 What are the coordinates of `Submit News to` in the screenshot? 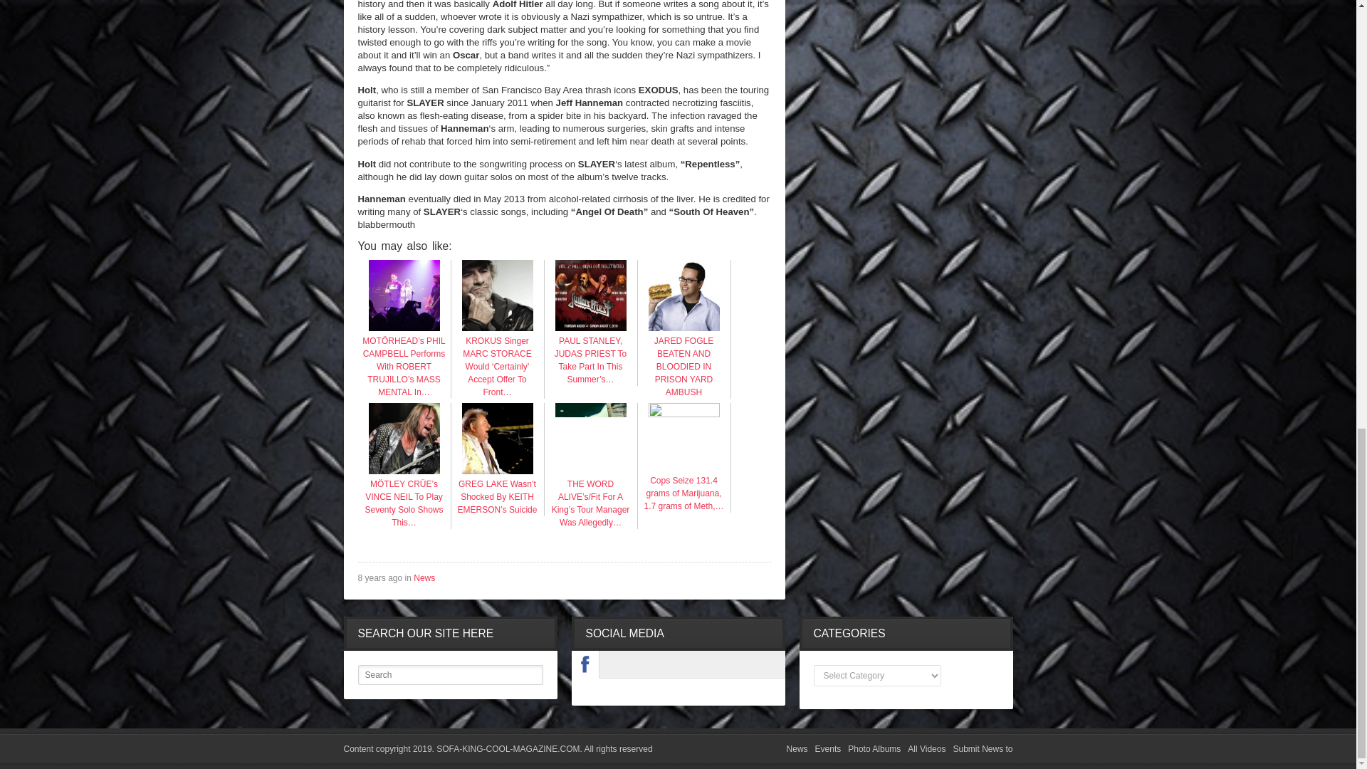 It's located at (983, 749).